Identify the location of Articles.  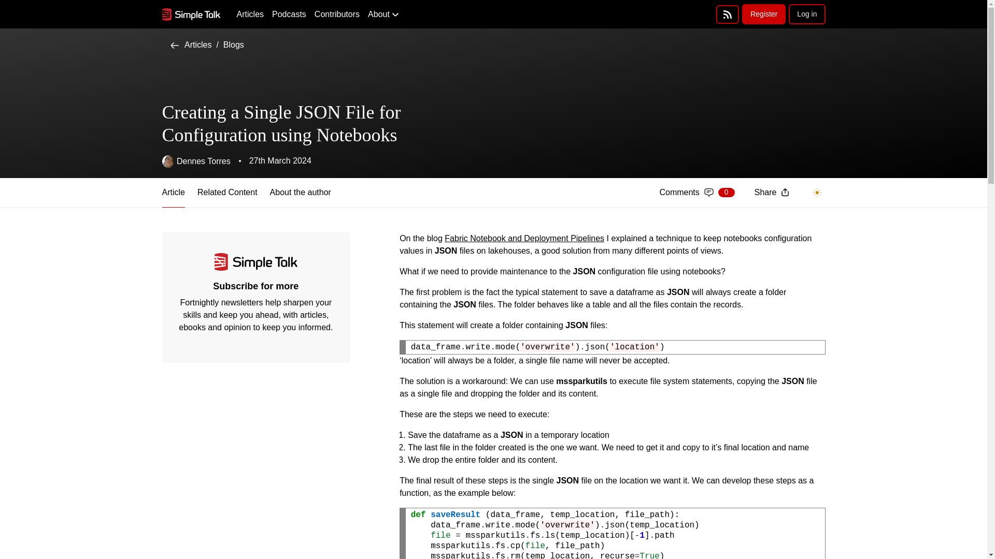
(191, 45).